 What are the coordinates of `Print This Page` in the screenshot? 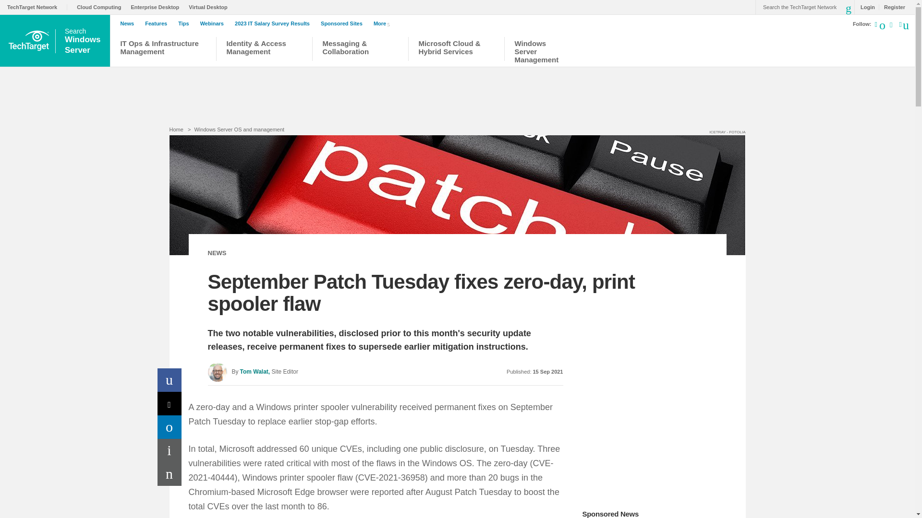 It's located at (170, 450).